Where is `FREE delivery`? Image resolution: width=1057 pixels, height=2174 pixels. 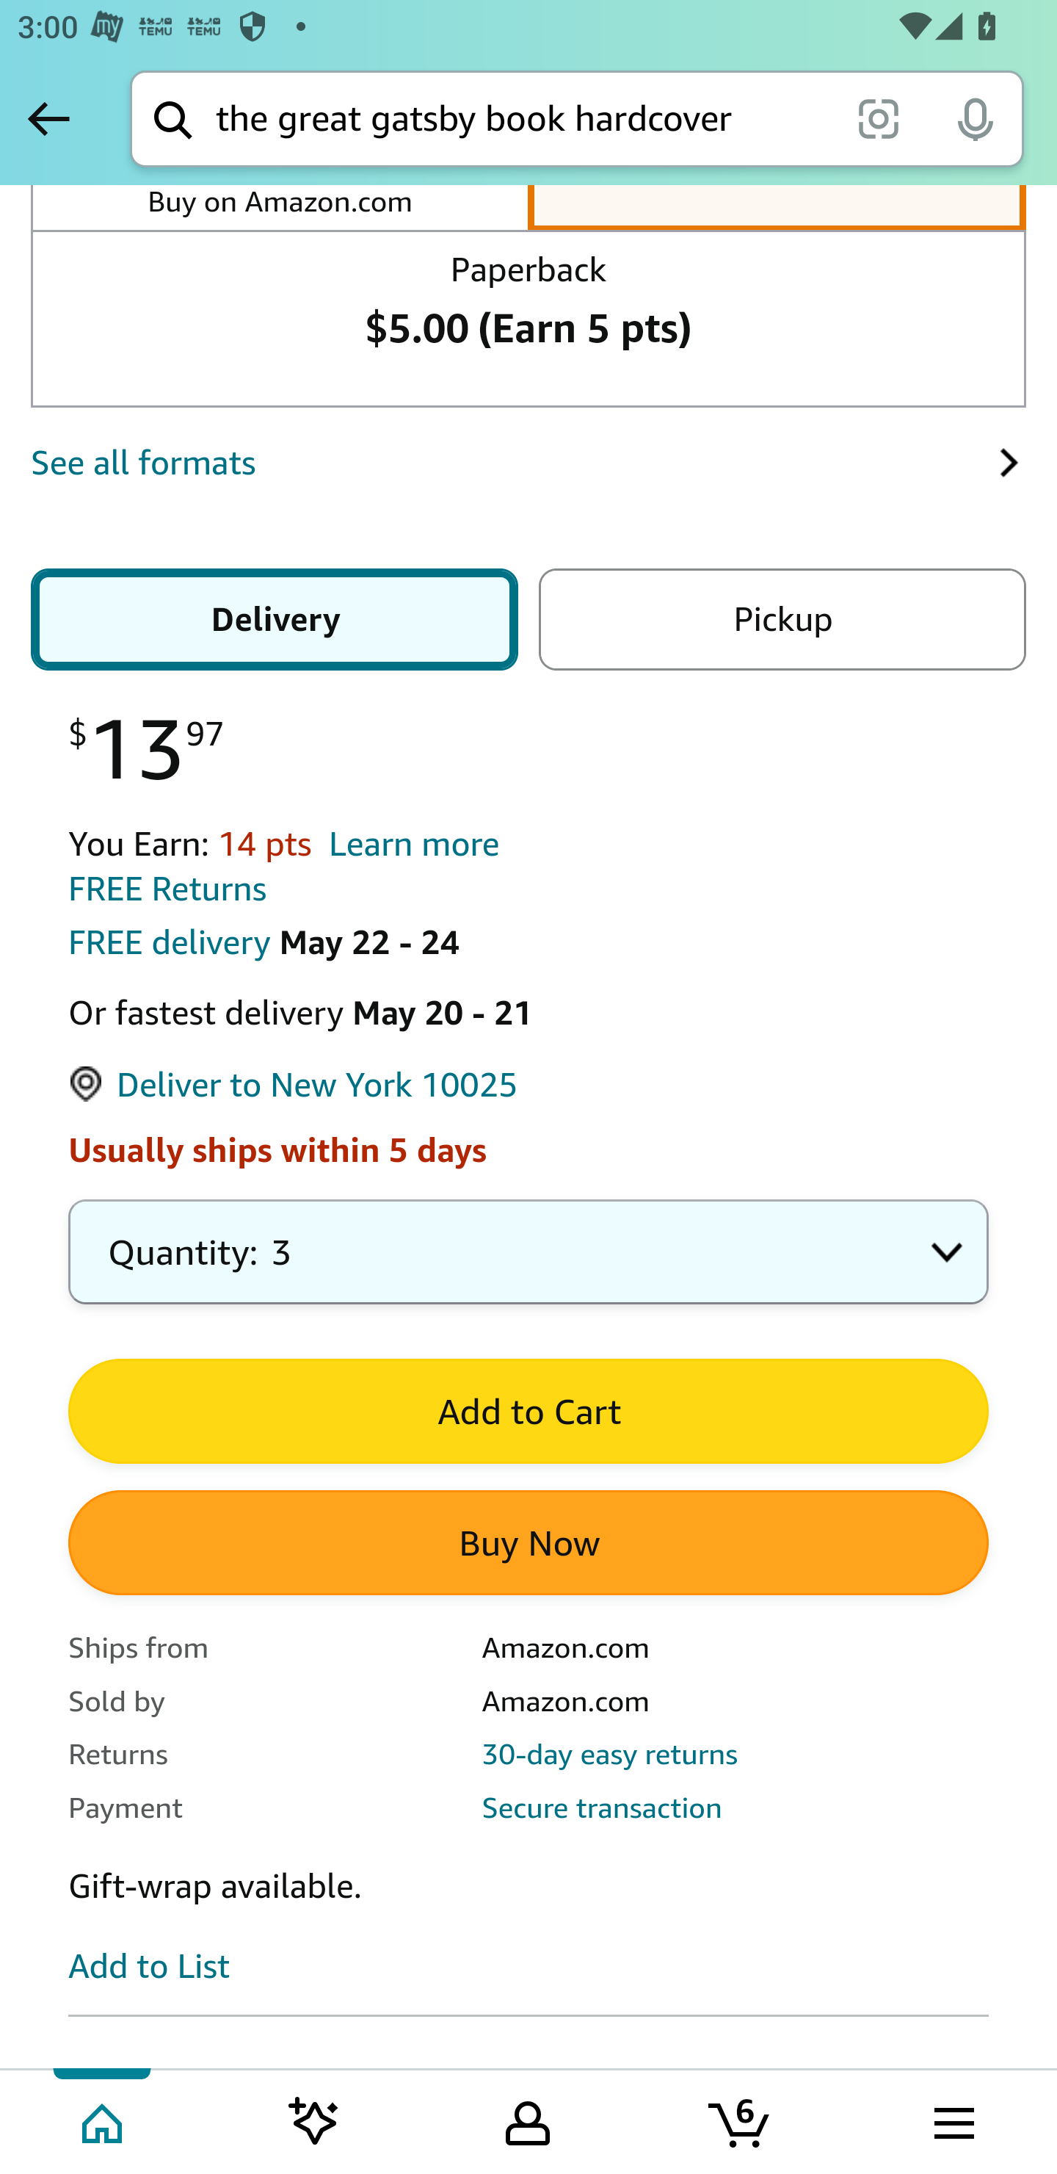 FREE delivery is located at coordinates (169, 942).